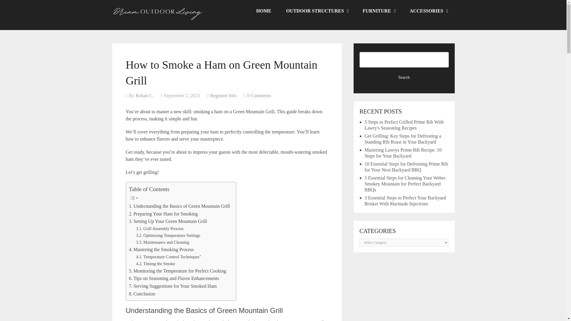 The width and height of the screenshot is (571, 321). What do you see at coordinates (160, 229) in the screenshot?
I see `Grill Assembly Process` at bounding box center [160, 229].